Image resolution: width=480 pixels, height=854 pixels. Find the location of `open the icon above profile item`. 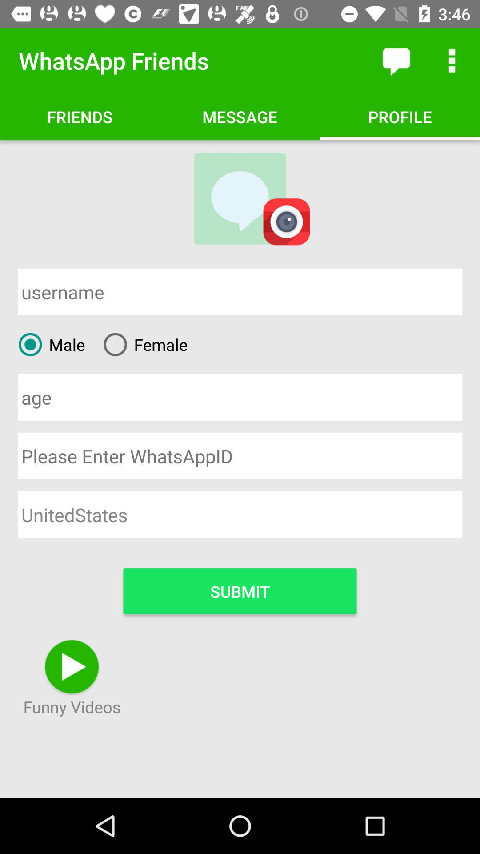

open the icon above profile item is located at coordinates (396, 60).